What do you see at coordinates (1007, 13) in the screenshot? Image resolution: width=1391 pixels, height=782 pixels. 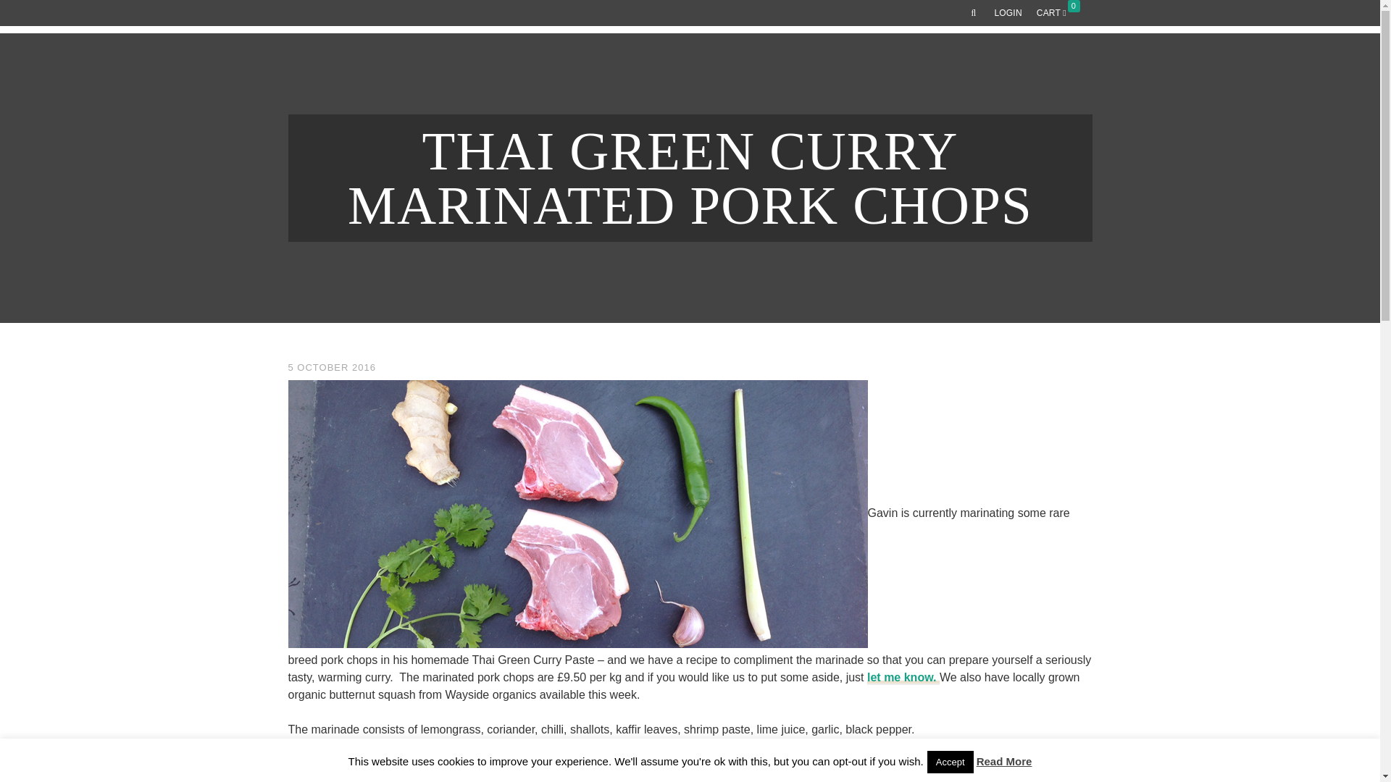 I see `LOGIN` at bounding box center [1007, 13].